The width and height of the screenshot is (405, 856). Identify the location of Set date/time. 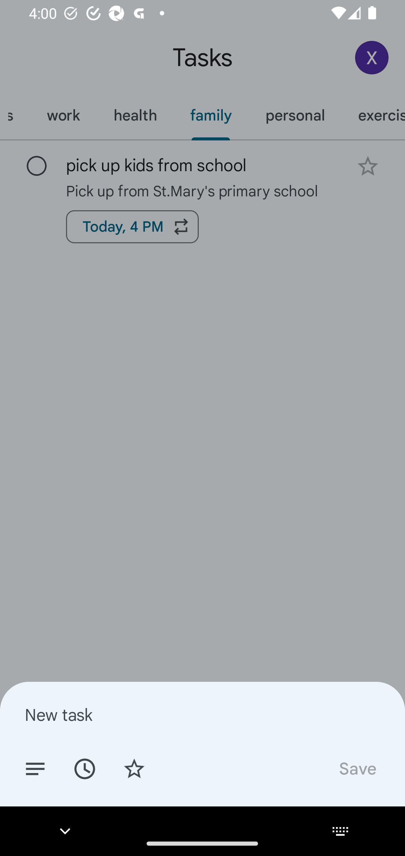
(84, 768).